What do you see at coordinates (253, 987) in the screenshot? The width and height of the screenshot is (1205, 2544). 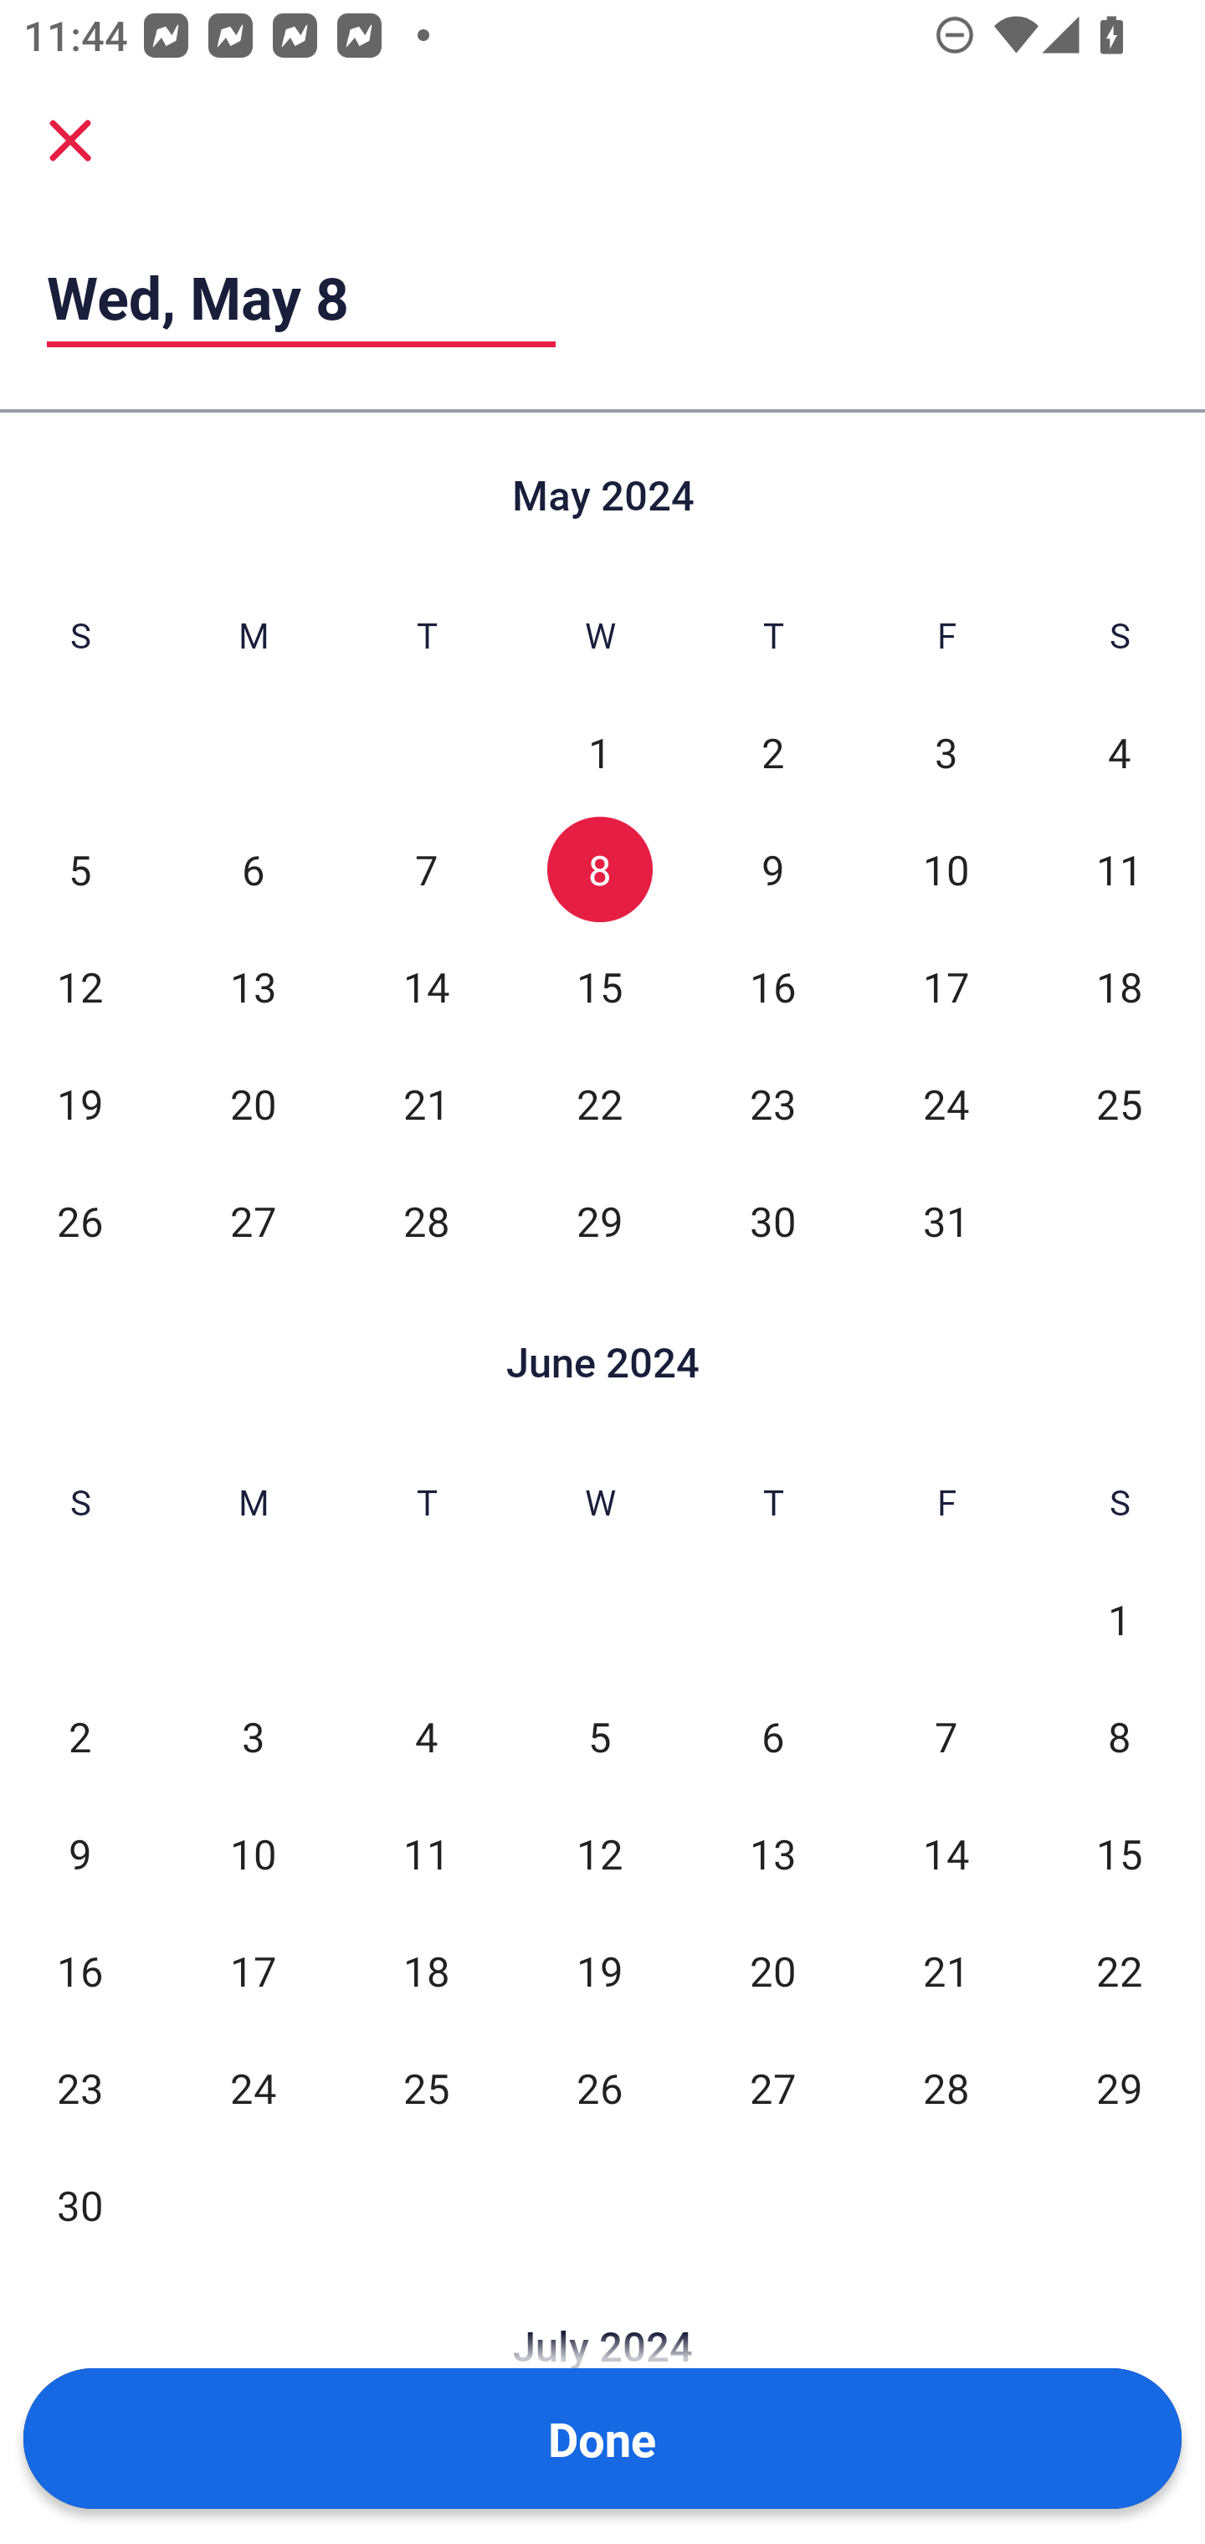 I see `13 Mon, May 13, Not Selected` at bounding box center [253, 987].